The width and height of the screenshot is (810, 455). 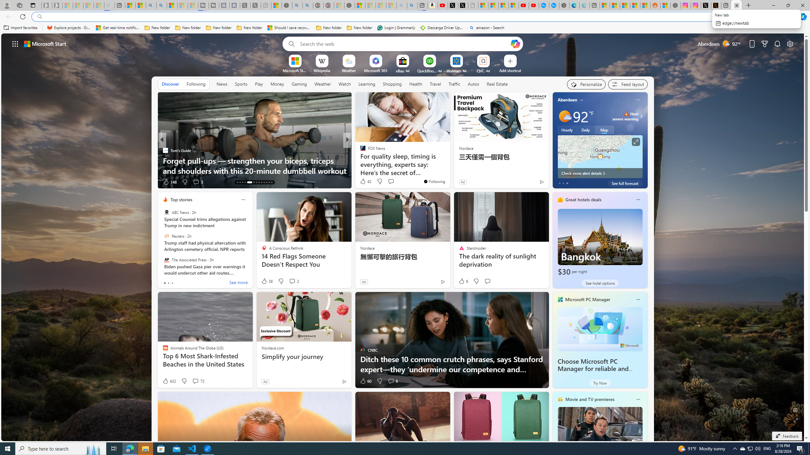 What do you see at coordinates (168, 283) in the screenshot?
I see `tab-1` at bounding box center [168, 283].